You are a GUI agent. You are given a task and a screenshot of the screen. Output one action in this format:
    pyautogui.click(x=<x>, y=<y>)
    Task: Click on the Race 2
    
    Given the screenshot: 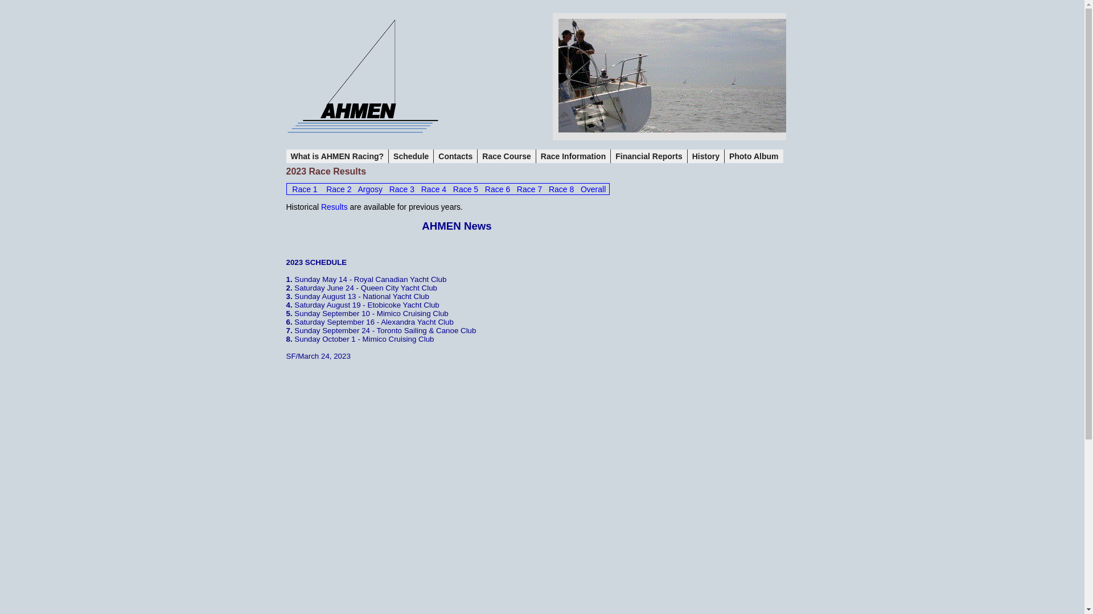 What is the action you would take?
    pyautogui.click(x=339, y=189)
    